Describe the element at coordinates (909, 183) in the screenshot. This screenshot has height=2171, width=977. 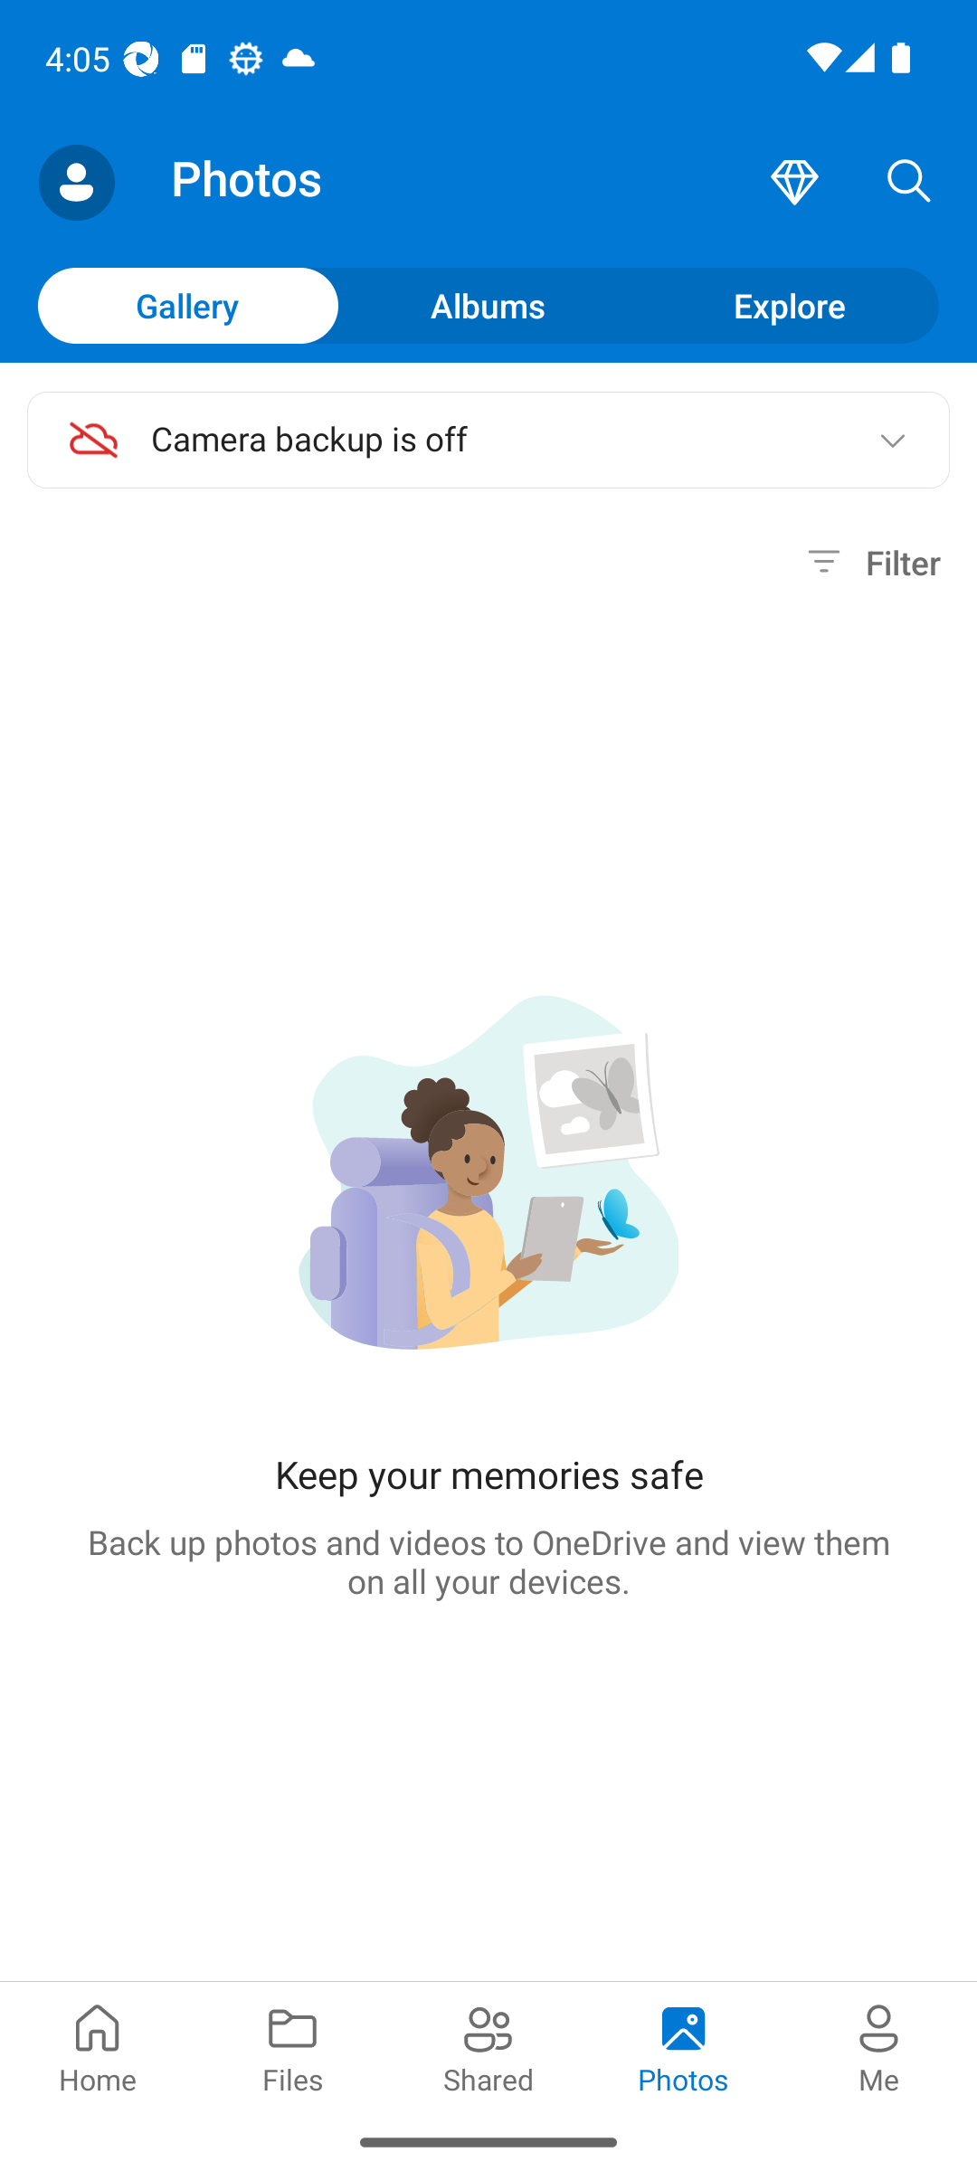
I see `Search button` at that location.